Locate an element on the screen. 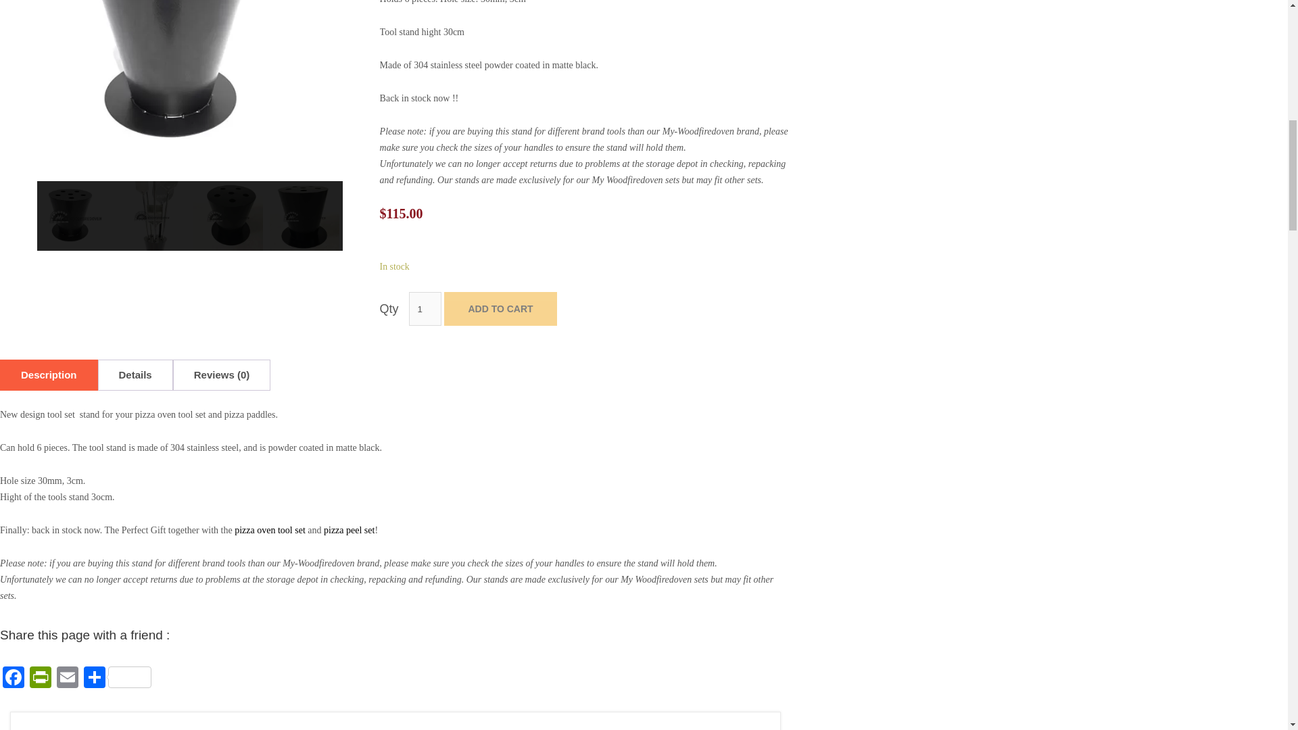 The height and width of the screenshot is (730, 1298). Email is located at coordinates (68, 679).